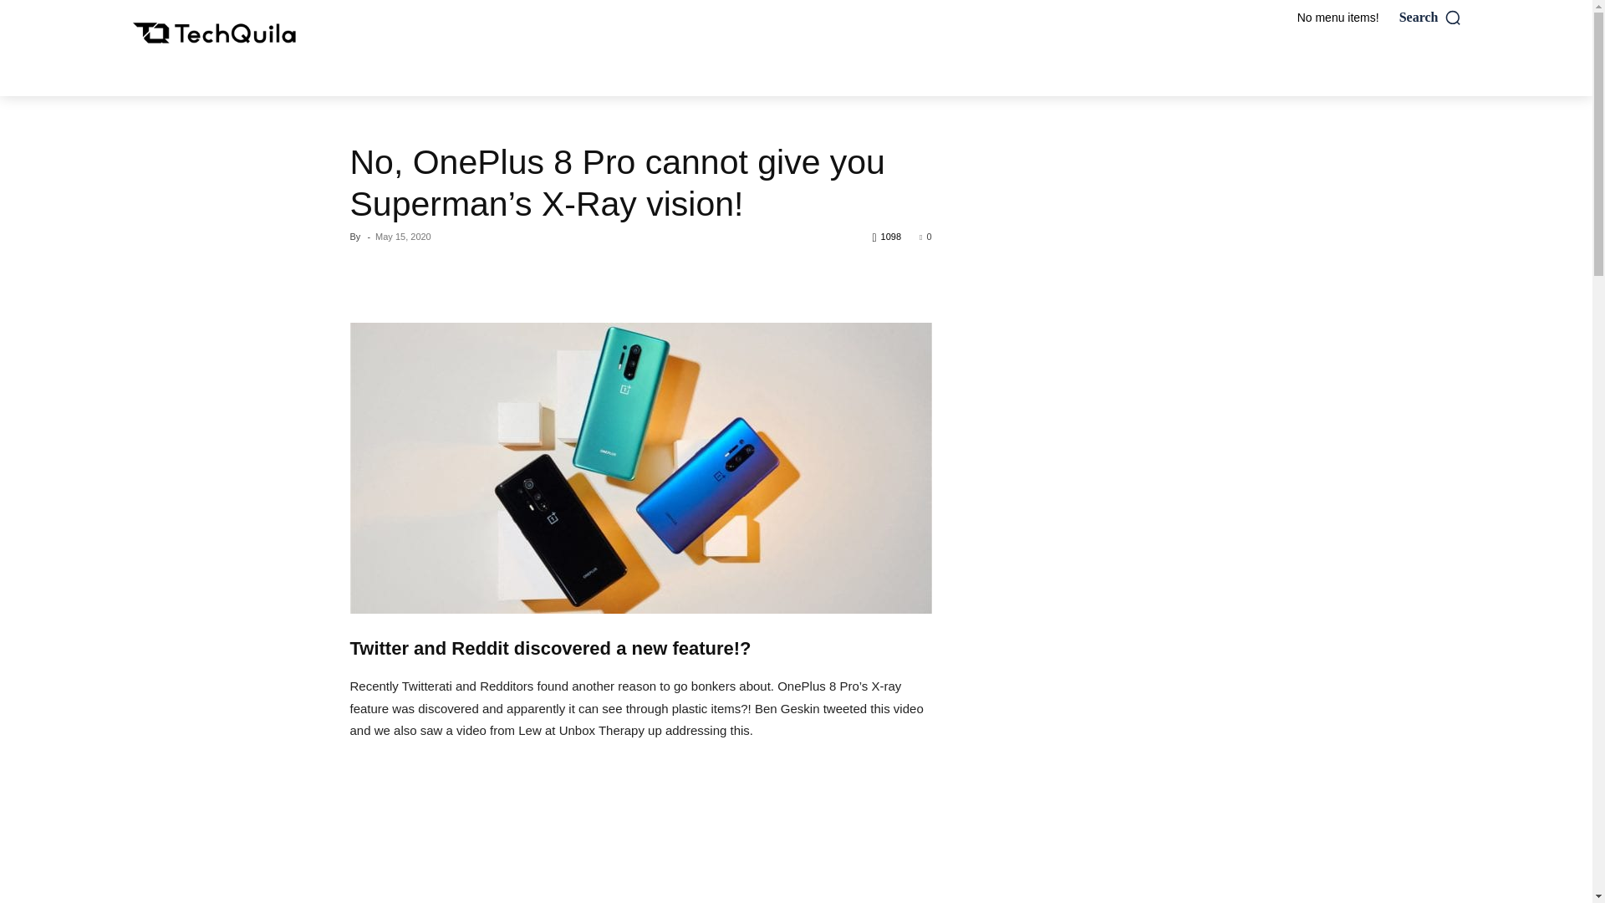 The width and height of the screenshot is (1605, 903). Describe the element at coordinates (1431, 17) in the screenshot. I see `Search` at that location.